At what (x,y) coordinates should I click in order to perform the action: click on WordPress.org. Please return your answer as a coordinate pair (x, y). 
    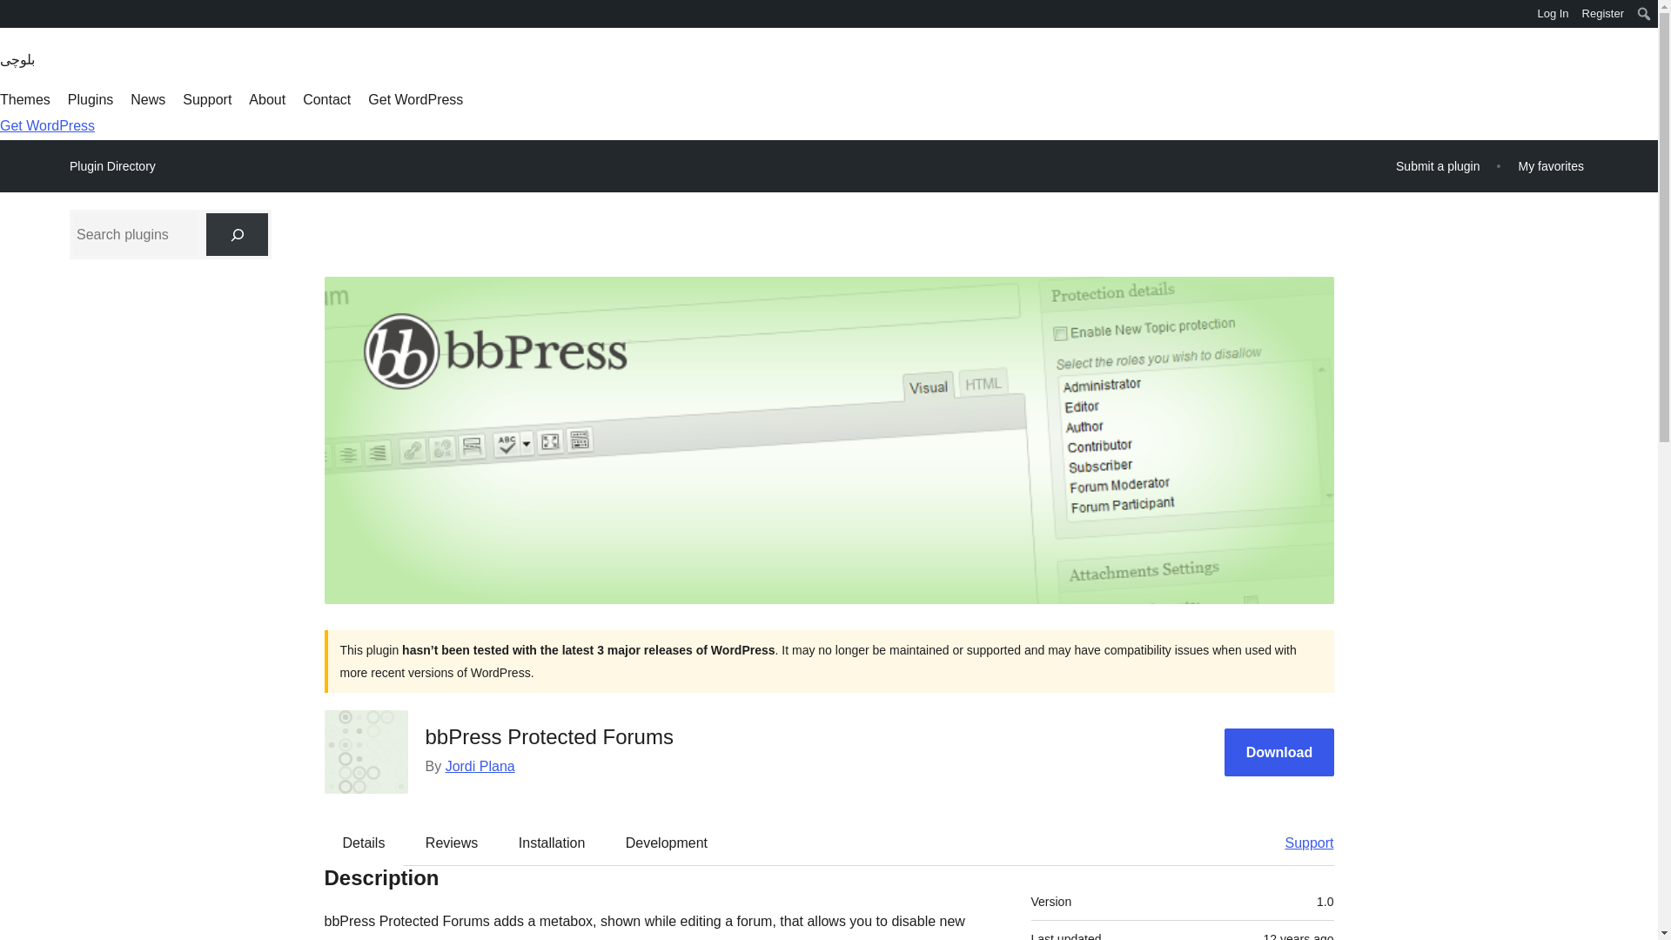
    Looking at the image, I should click on (12, 19).